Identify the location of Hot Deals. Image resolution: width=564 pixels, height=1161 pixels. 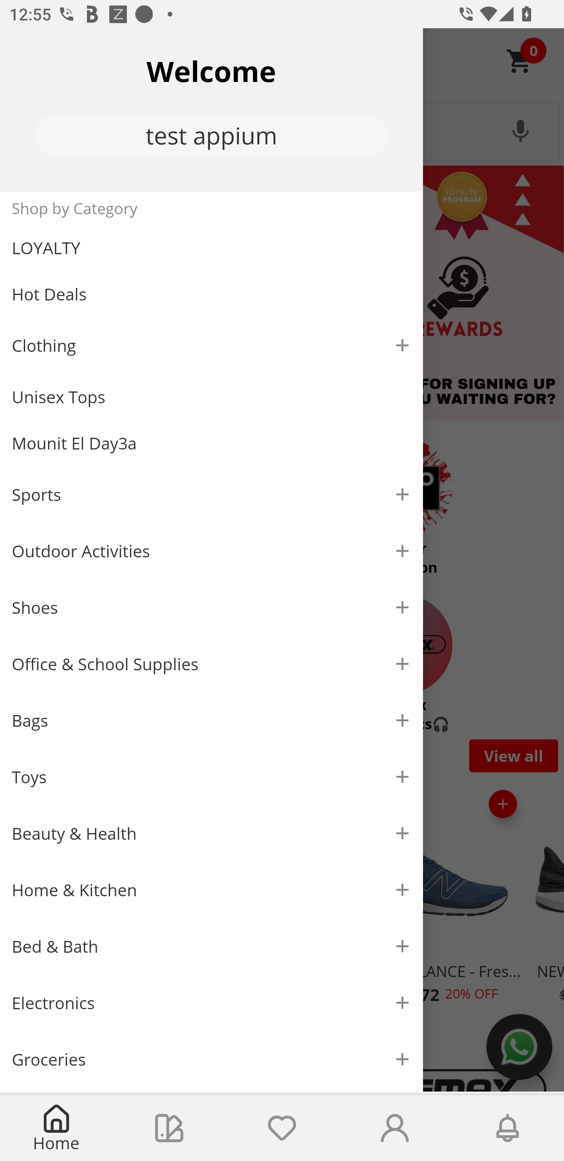
(211, 293).